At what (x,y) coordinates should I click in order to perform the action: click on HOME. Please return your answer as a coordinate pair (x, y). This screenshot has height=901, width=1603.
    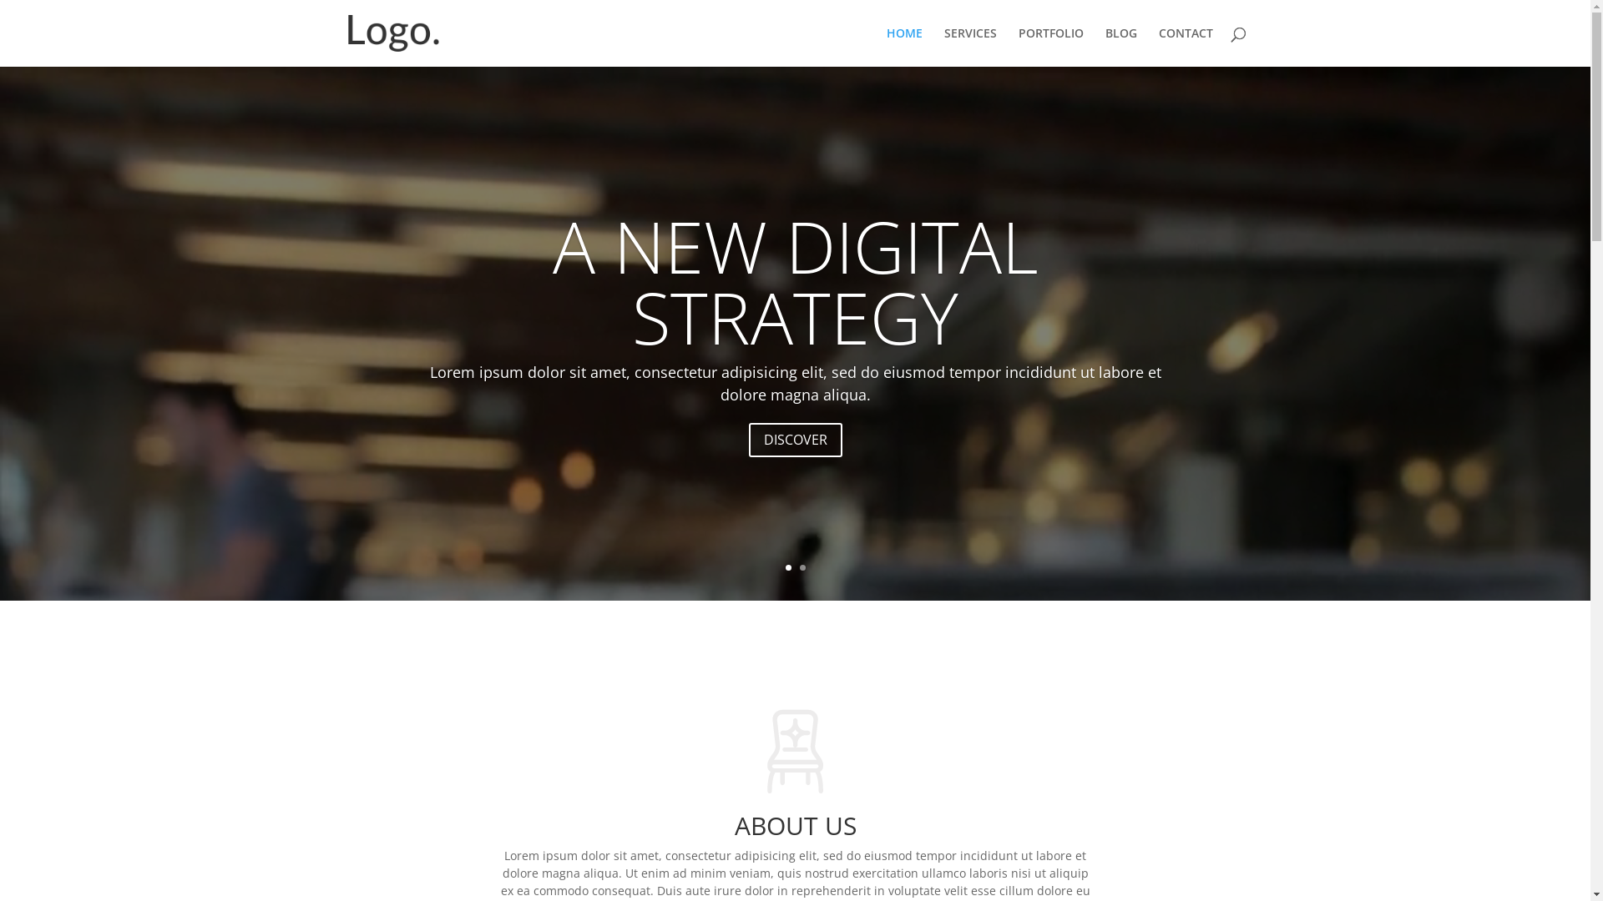
    Looking at the image, I should click on (905, 47).